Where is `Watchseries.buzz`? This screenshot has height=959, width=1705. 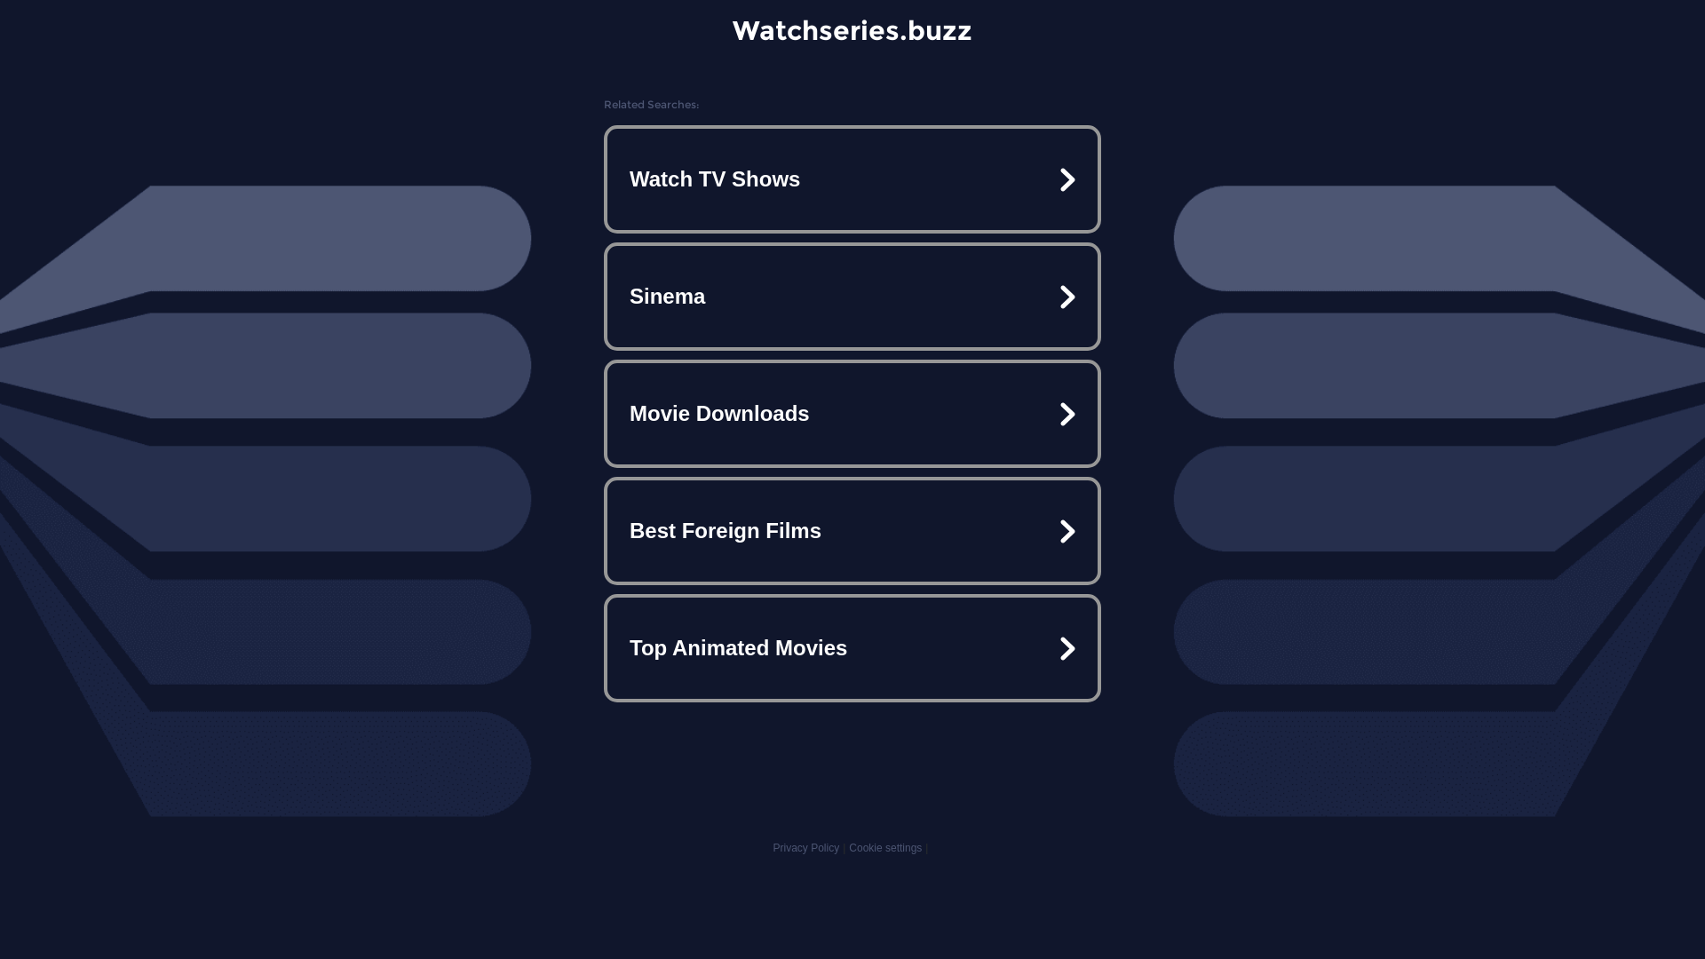 Watchseries.buzz is located at coordinates (852, 30).